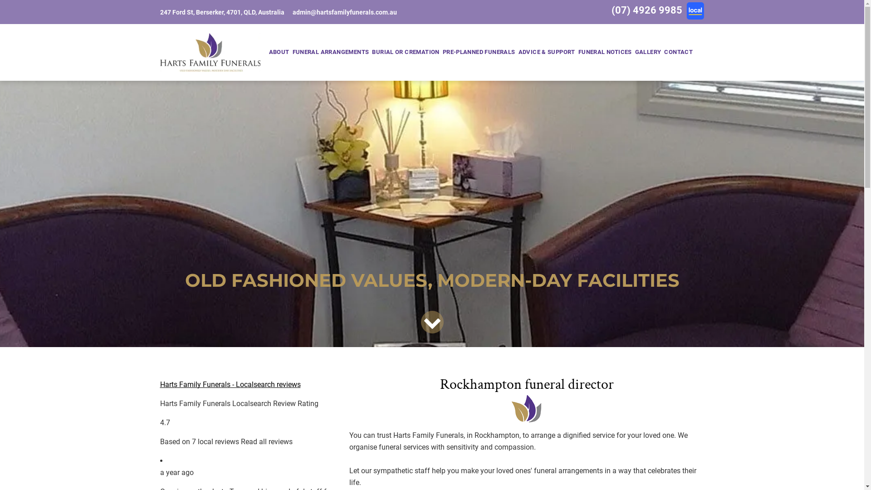 The height and width of the screenshot is (490, 871). I want to click on ADVICE & SUPPORT, so click(547, 52).